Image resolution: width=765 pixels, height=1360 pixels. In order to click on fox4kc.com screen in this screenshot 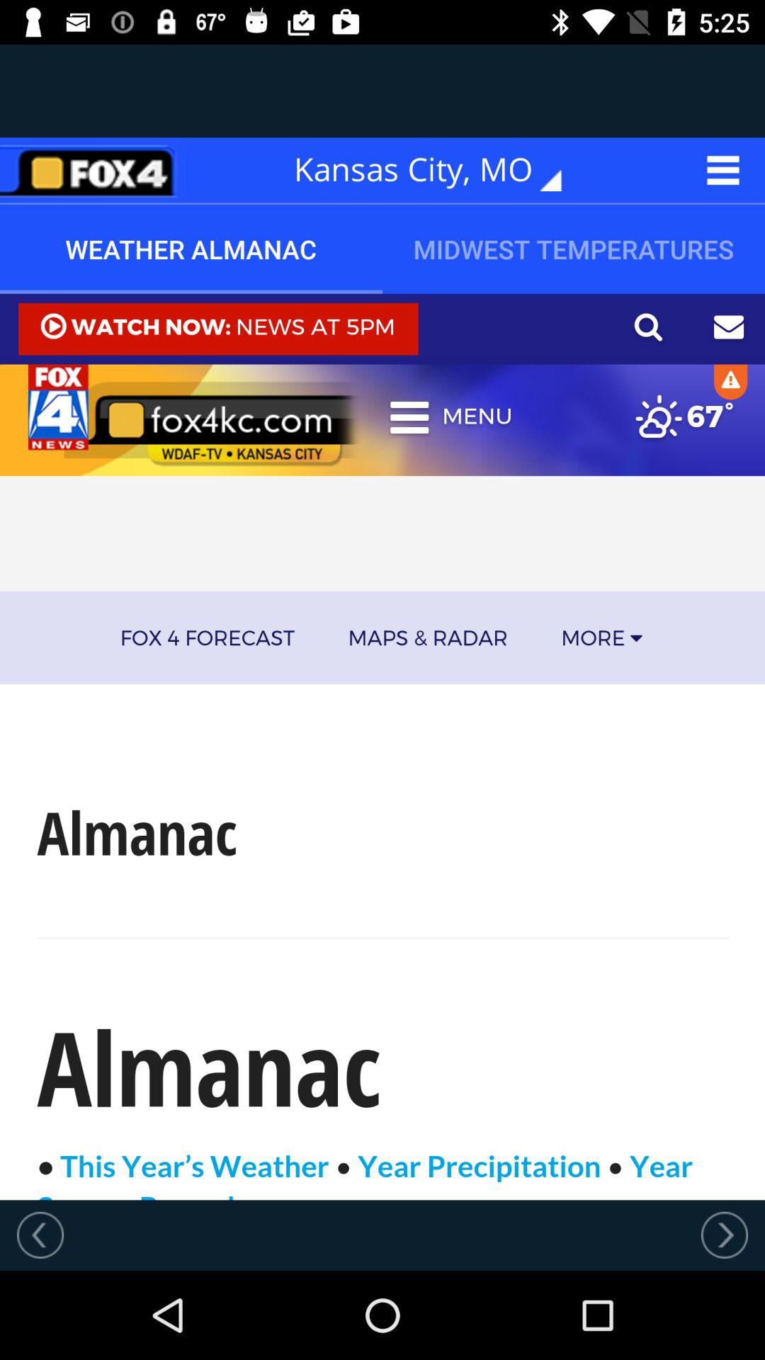, I will do `click(382, 747)`.